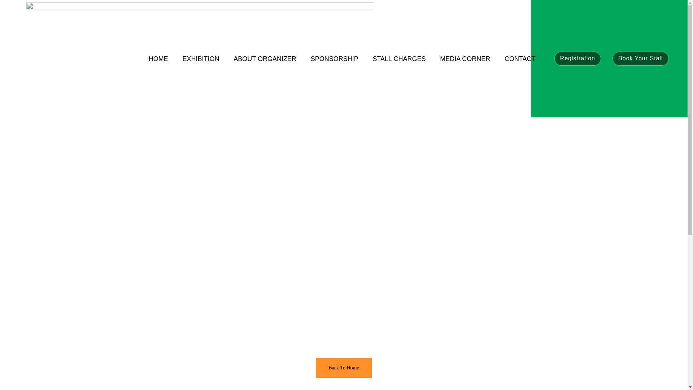  I want to click on SPONSORSHIP, so click(334, 58).